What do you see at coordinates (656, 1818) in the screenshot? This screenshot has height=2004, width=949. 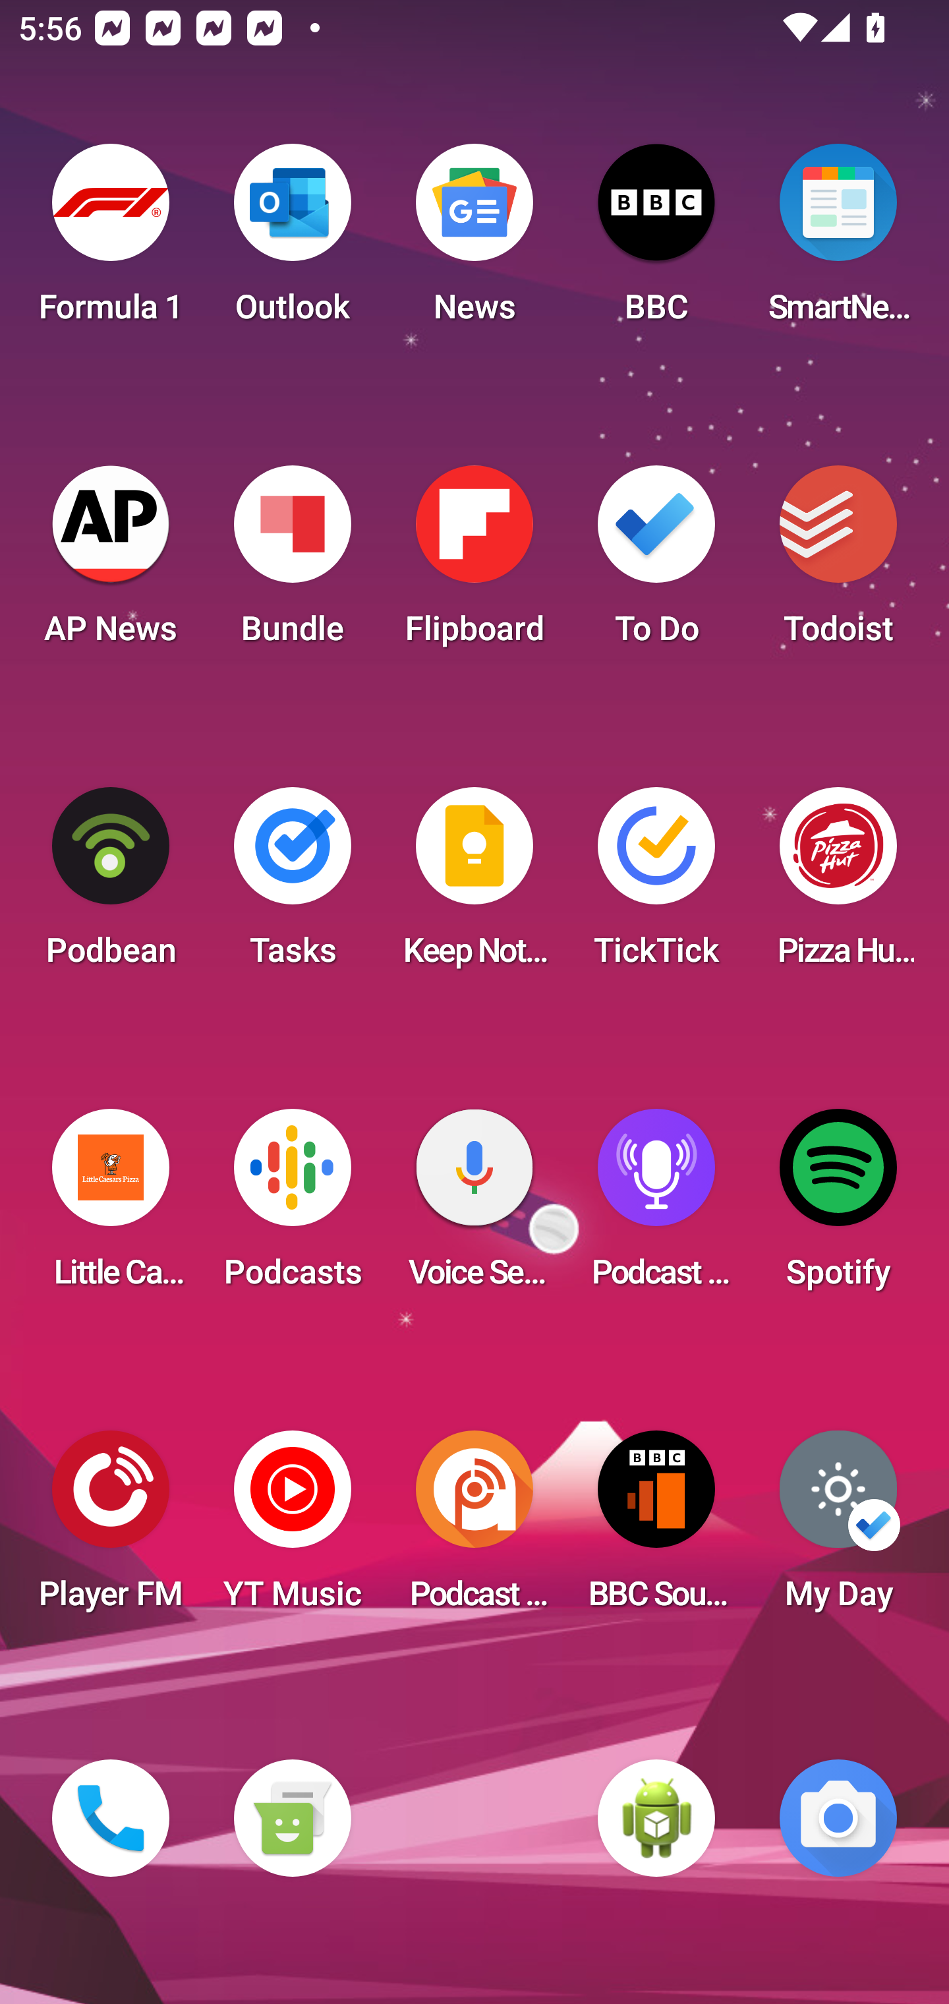 I see `WebView Browser Tester` at bounding box center [656, 1818].